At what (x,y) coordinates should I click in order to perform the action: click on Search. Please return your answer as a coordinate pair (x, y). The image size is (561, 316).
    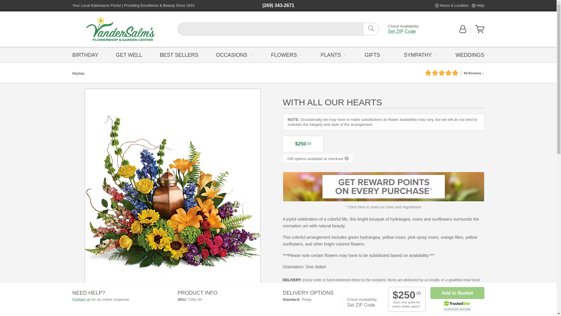
    Looking at the image, I should click on (371, 29).